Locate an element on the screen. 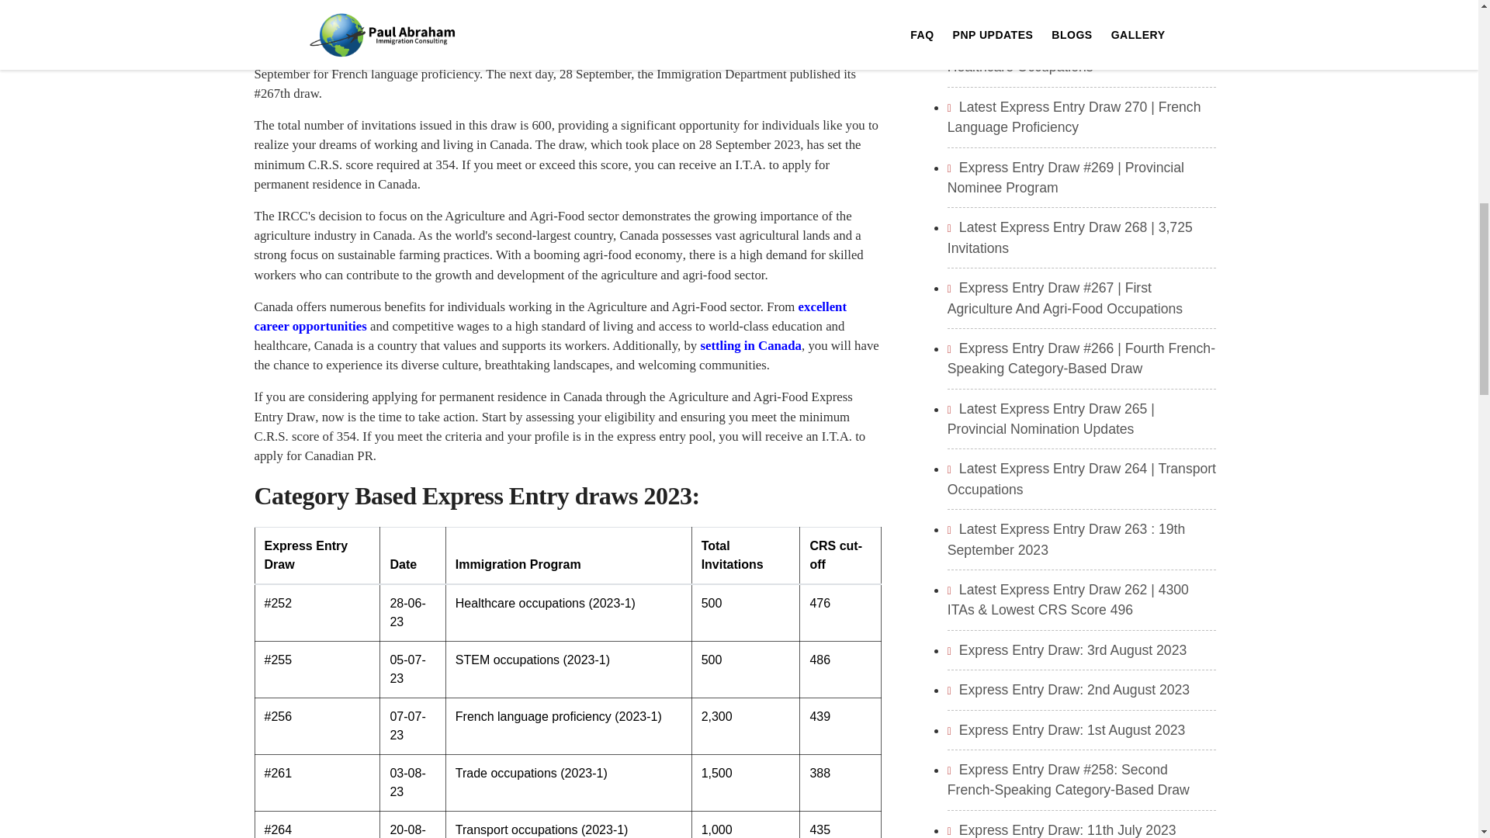  Express Entry Draw 266 is located at coordinates (742, 54).